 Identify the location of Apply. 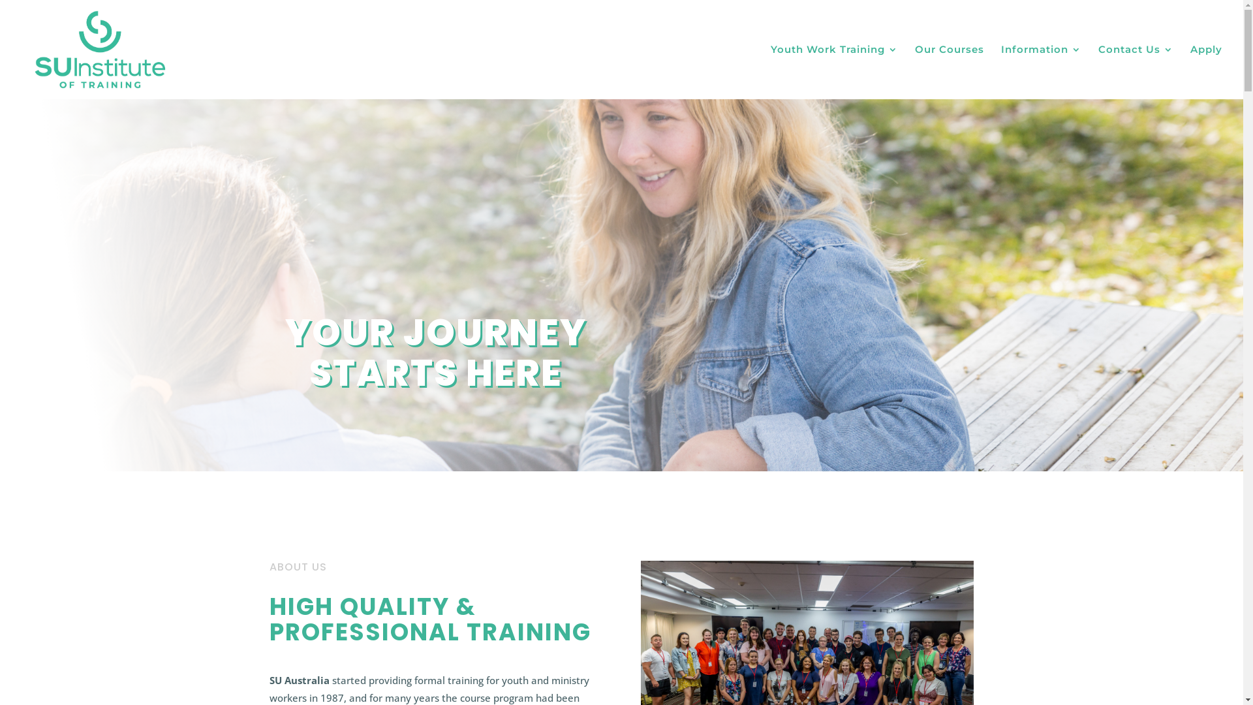
(1206, 72).